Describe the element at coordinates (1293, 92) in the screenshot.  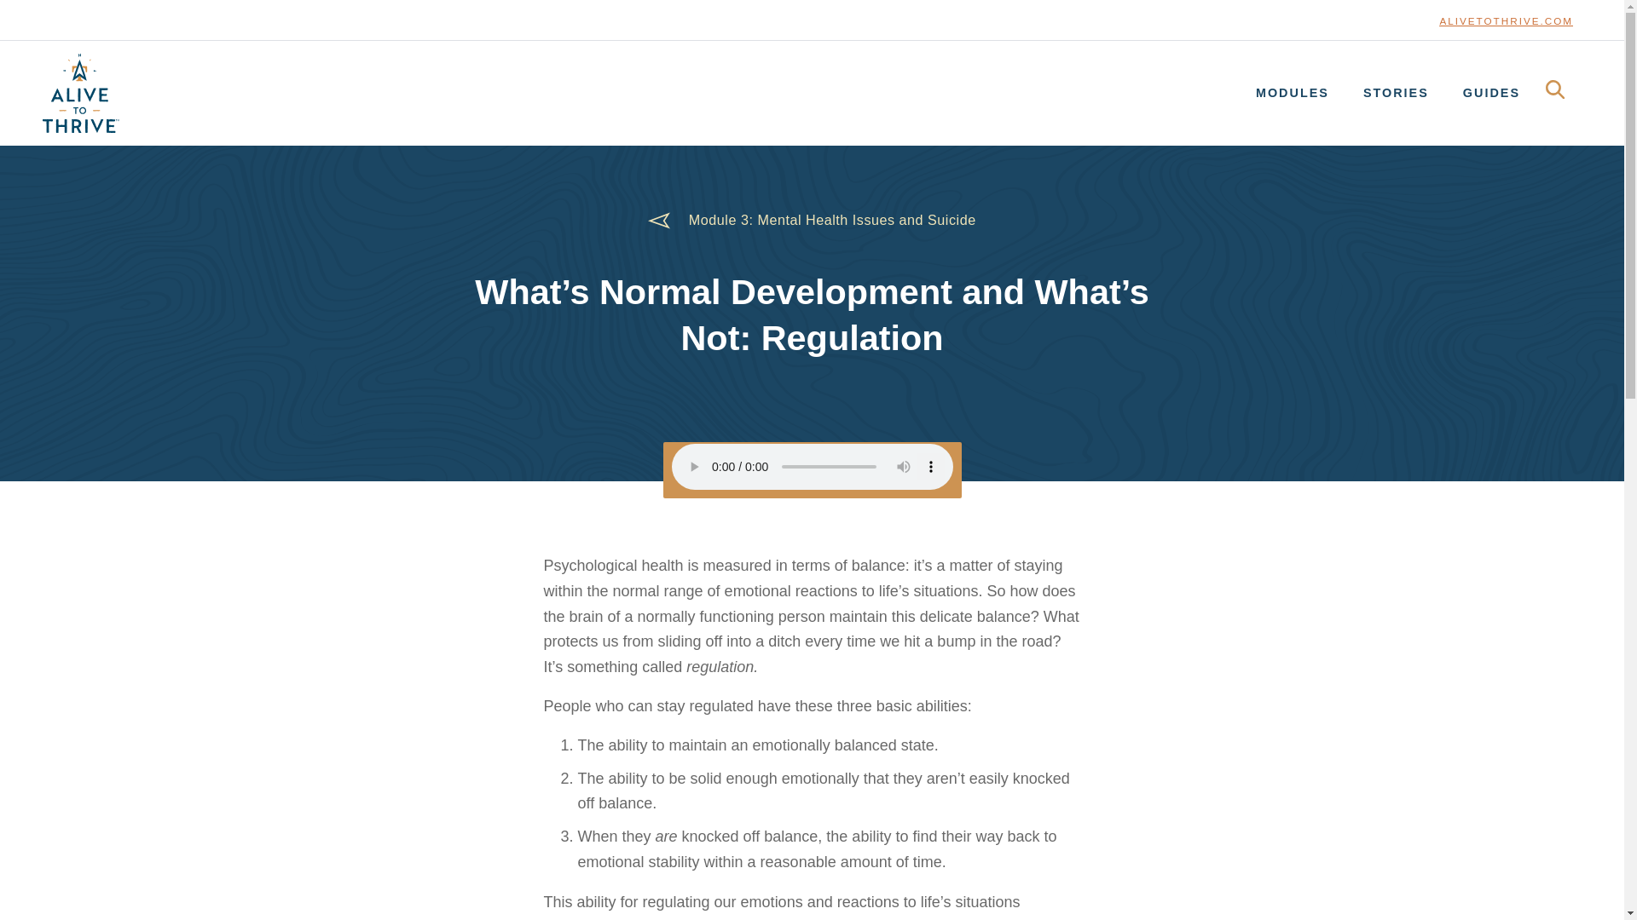
I see `MODULES` at that location.